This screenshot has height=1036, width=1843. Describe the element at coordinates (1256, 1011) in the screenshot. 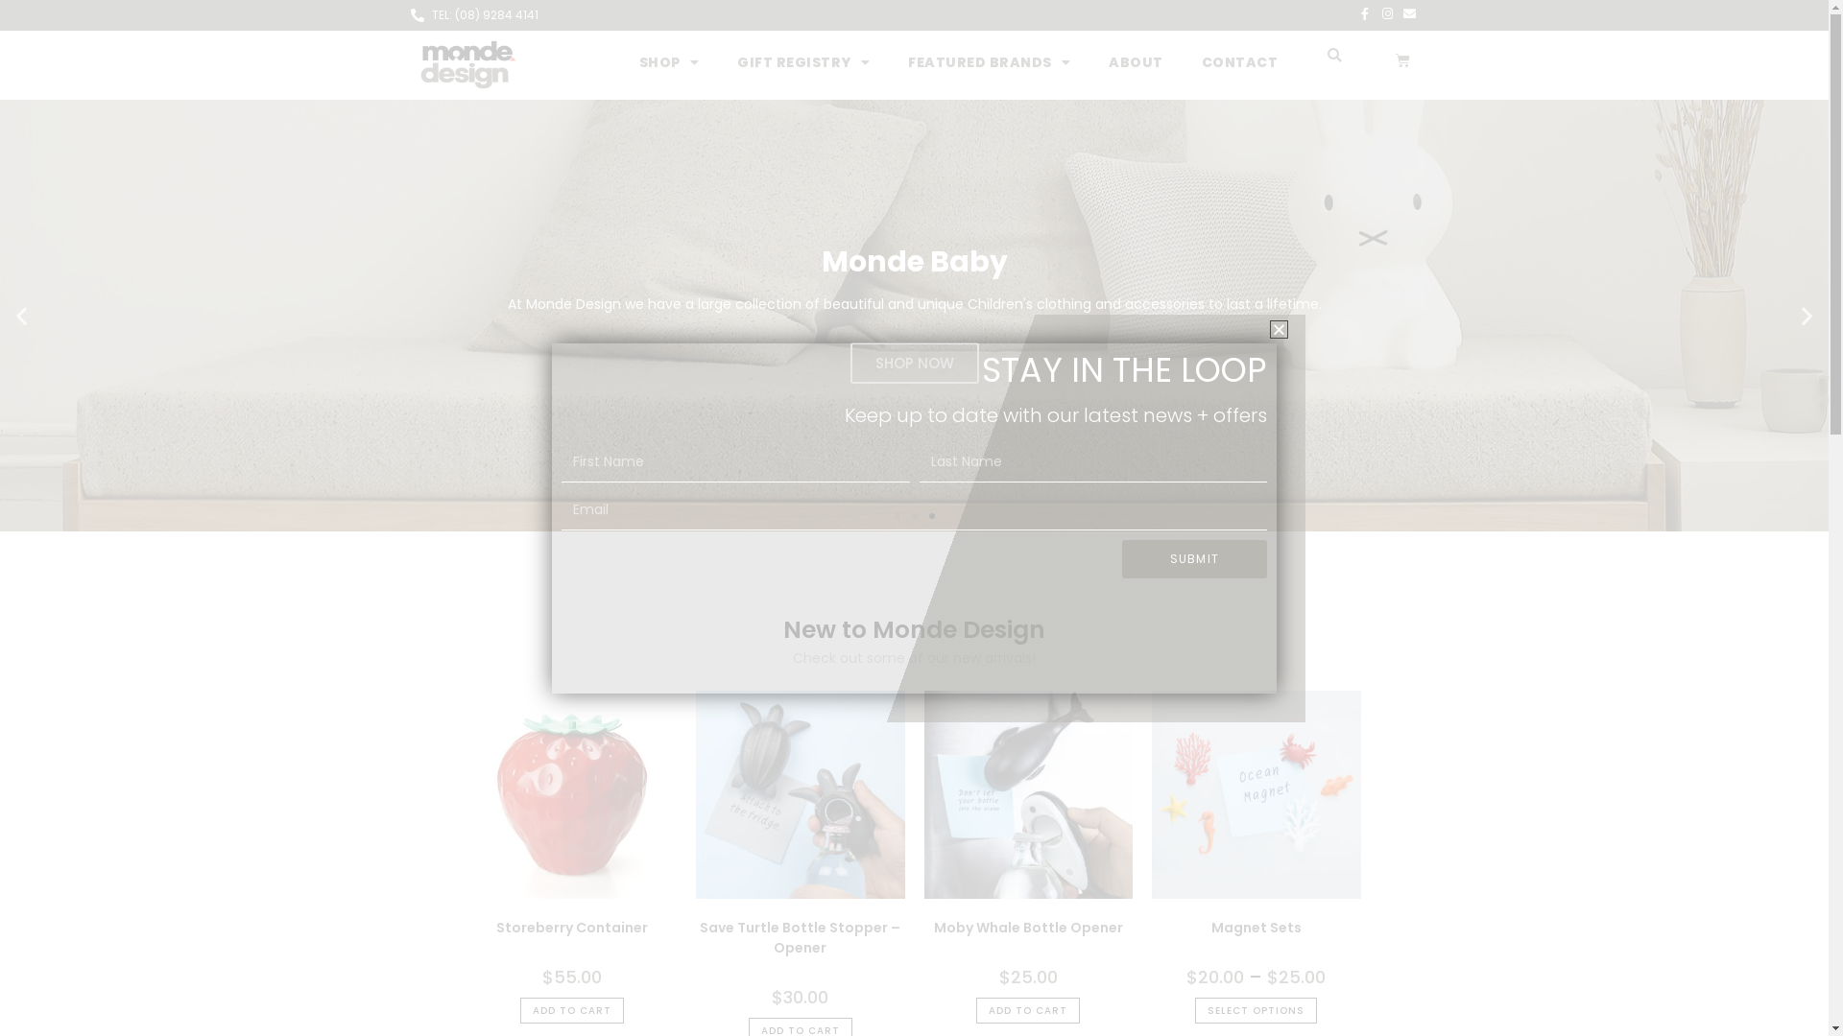

I see `SELECT OPTIONS` at that location.